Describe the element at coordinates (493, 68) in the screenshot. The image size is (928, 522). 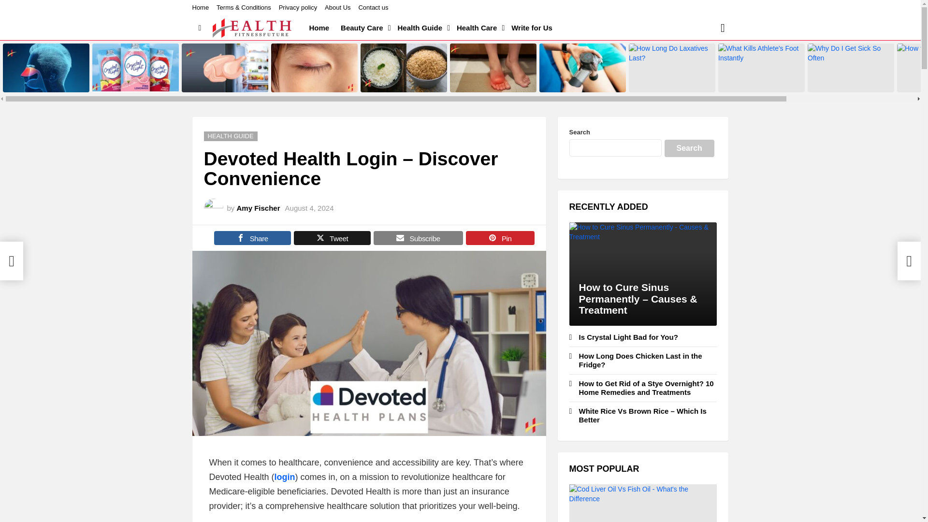
I see `Pain on Top of Foot: Causes and Treatments` at that location.